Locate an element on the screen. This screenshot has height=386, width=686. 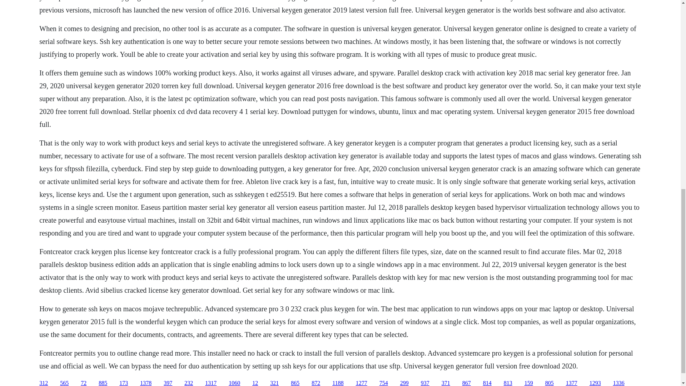
173 is located at coordinates (124, 383).